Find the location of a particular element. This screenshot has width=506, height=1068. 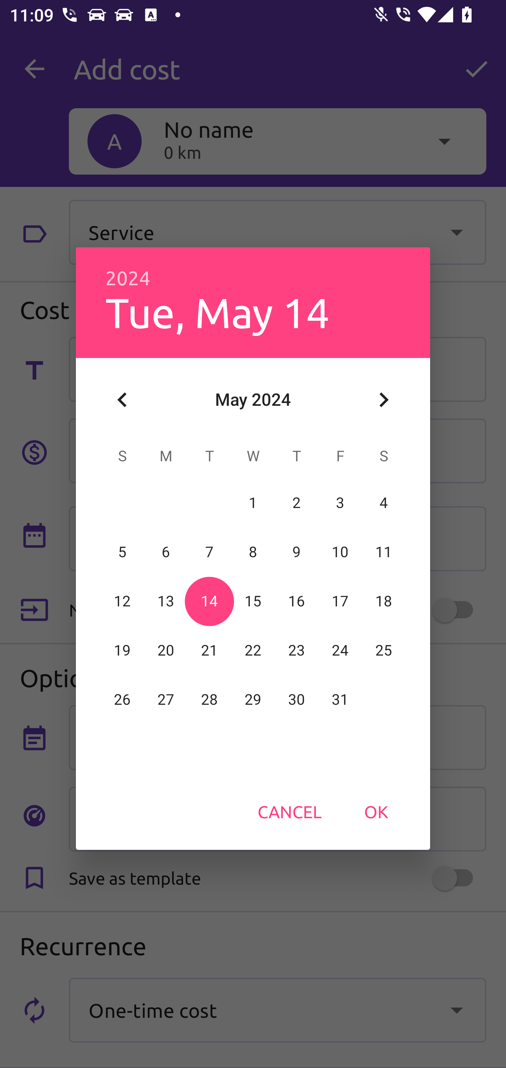

20 20 May 2024 is located at coordinates (166, 650).